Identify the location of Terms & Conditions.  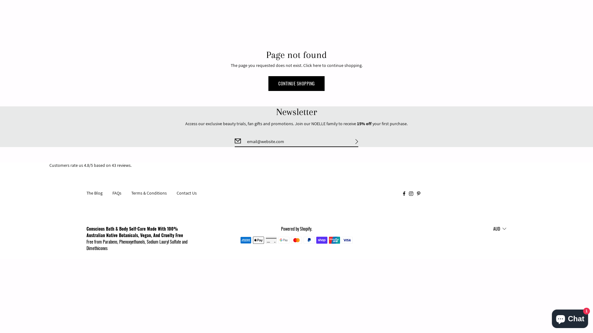
(149, 193).